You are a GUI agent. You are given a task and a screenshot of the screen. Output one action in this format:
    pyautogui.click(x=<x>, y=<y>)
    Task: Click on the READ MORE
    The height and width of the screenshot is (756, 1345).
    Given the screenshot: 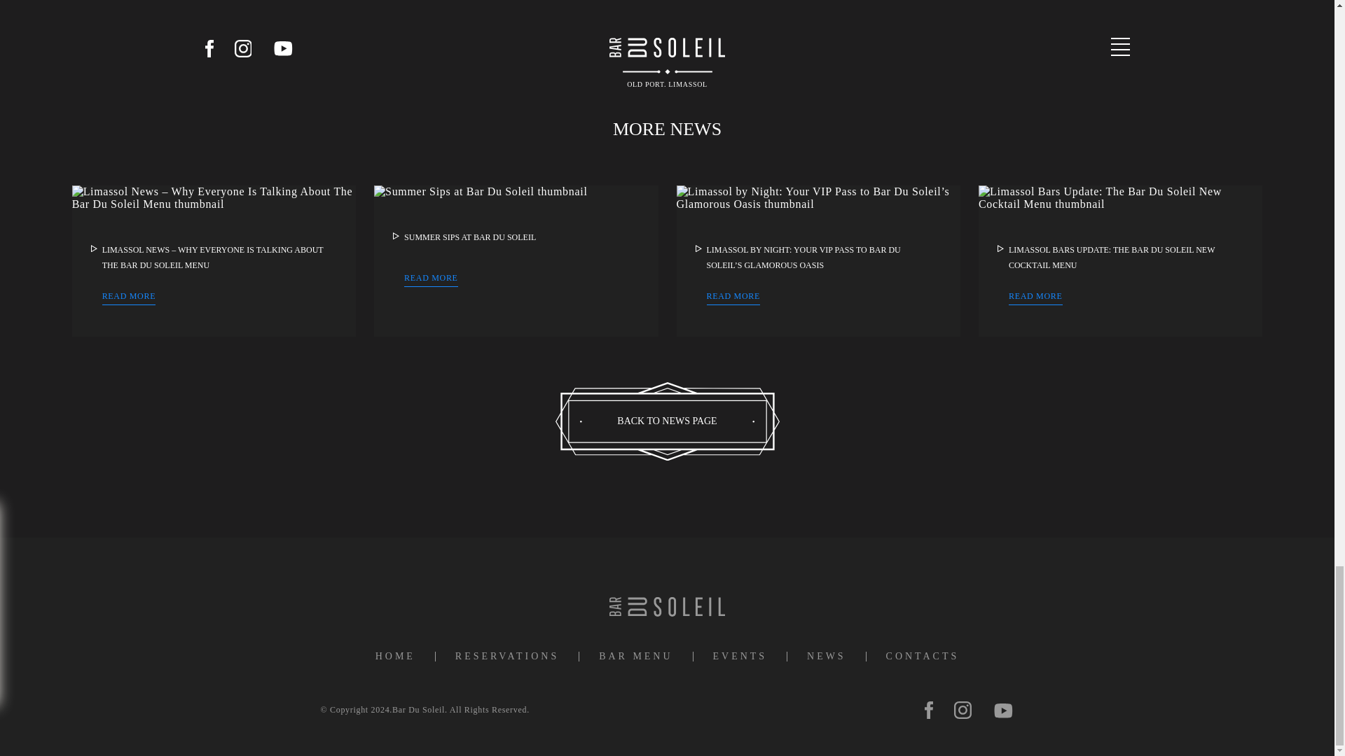 What is the action you would take?
    pyautogui.click(x=733, y=298)
    